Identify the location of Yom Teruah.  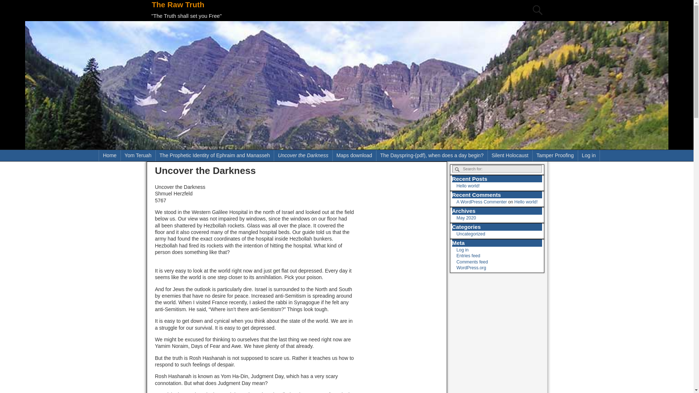
(138, 155).